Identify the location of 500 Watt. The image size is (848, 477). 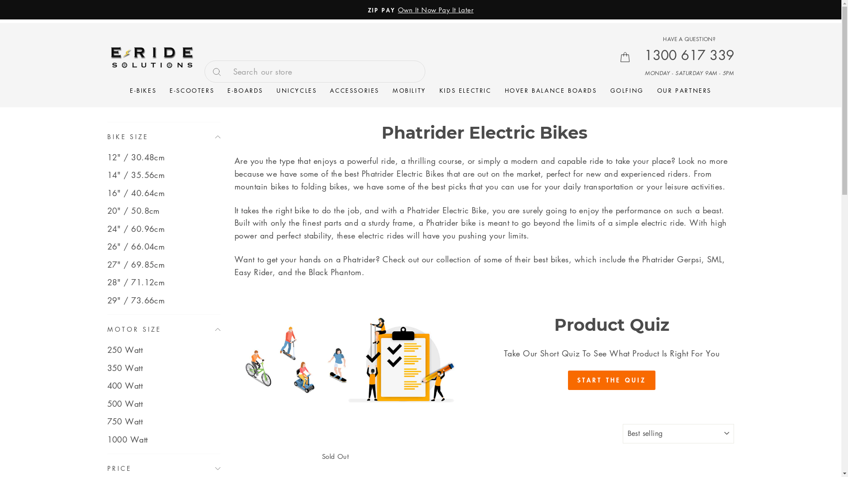
(163, 404).